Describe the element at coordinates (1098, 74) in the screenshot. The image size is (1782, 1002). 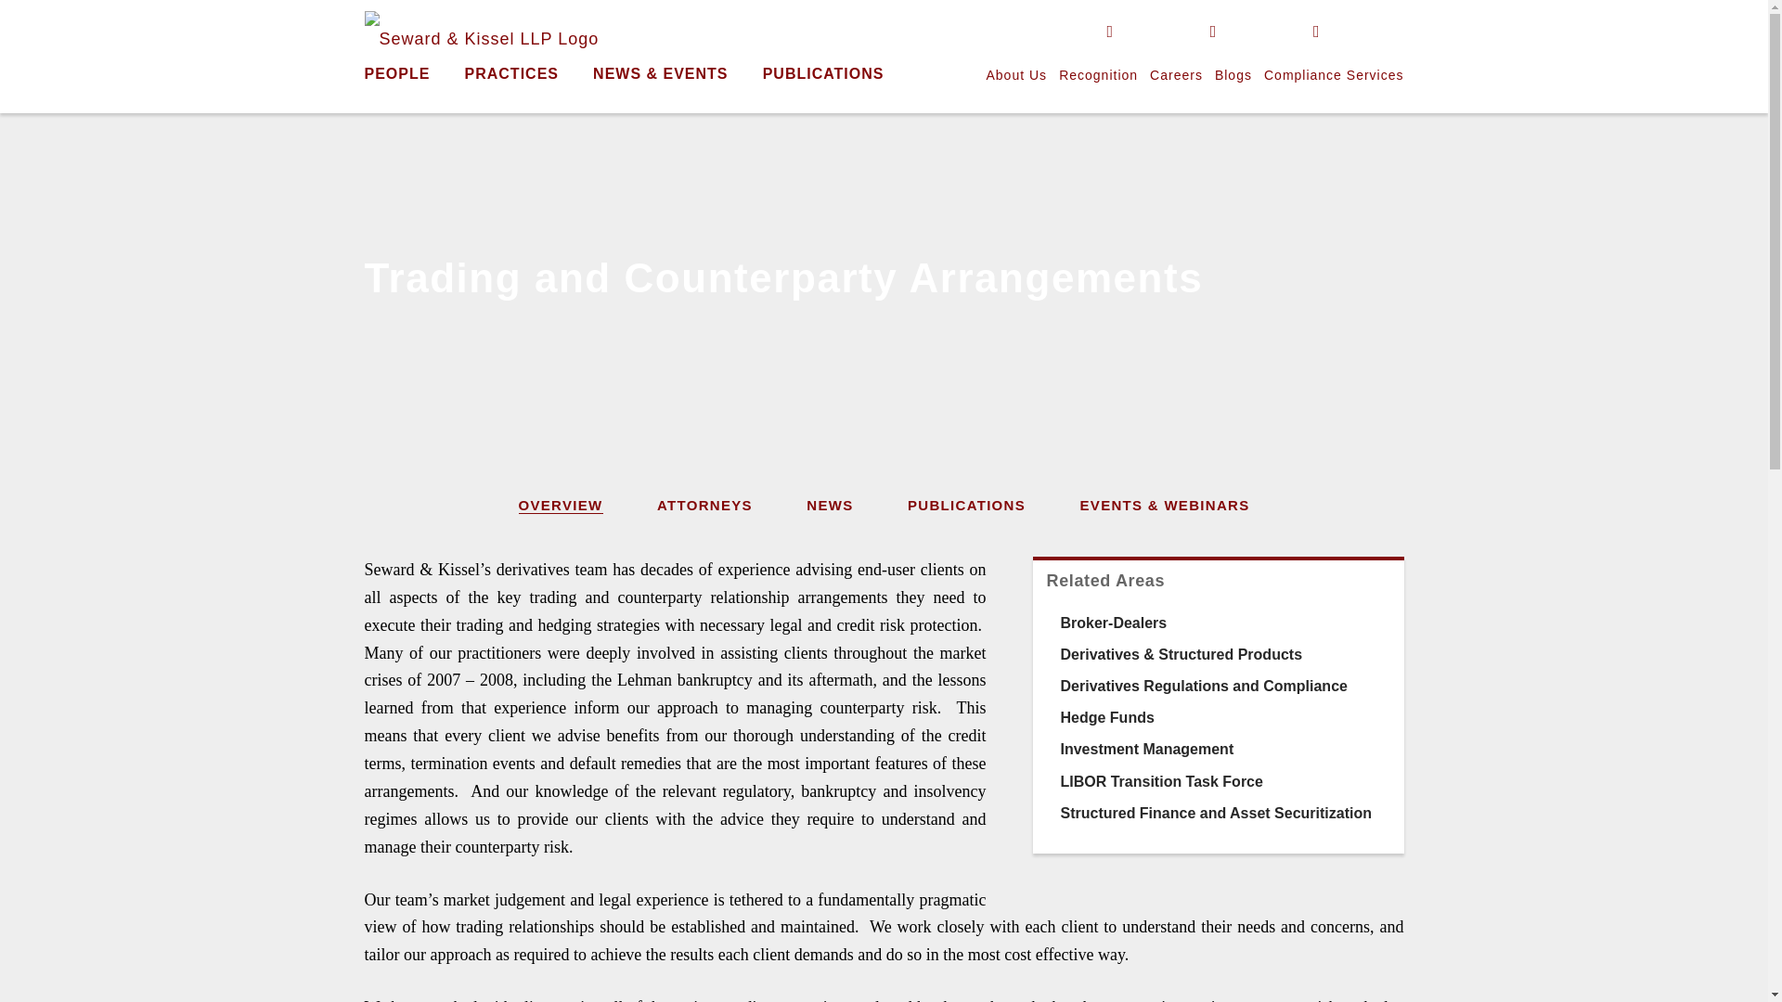
I see `Recognition` at that location.